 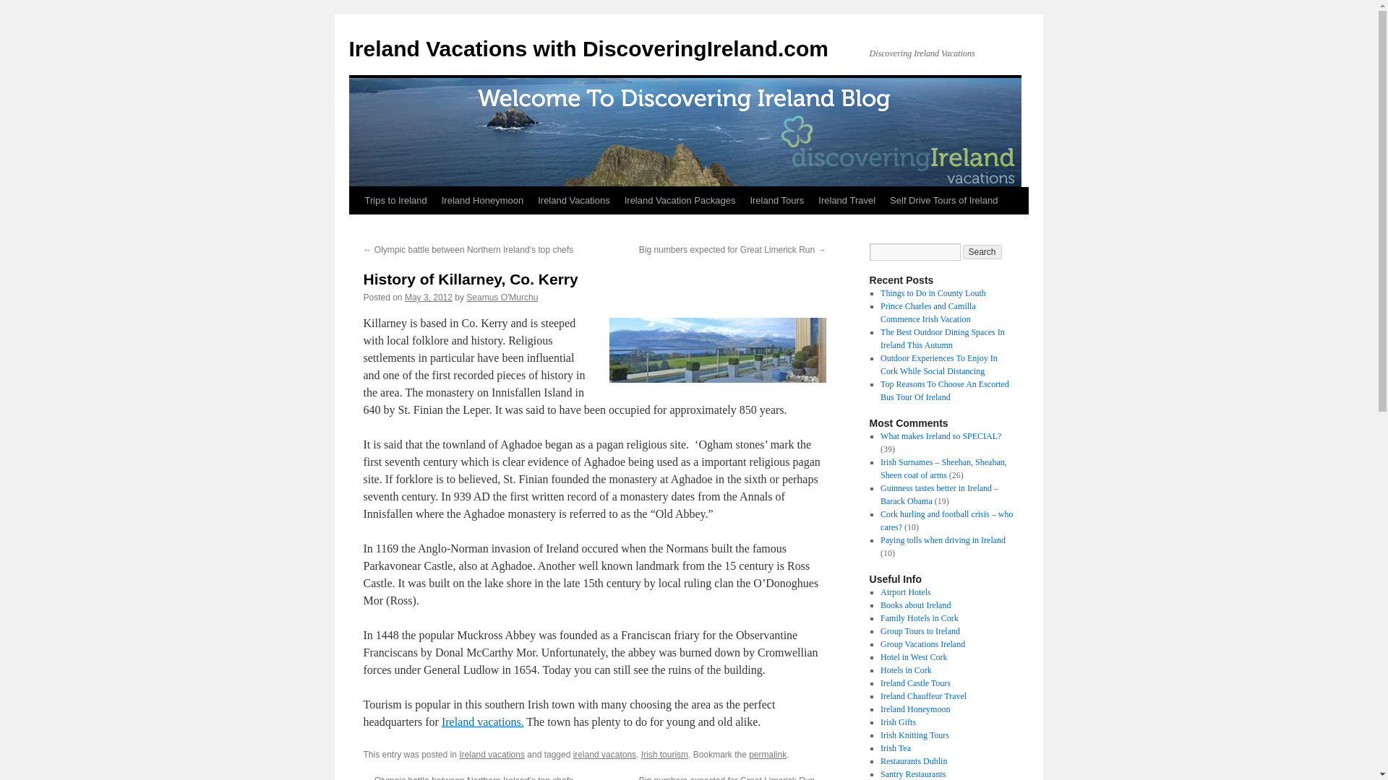 What do you see at coordinates (940, 436) in the screenshot?
I see `What makes Ireland so SPECIAL?` at bounding box center [940, 436].